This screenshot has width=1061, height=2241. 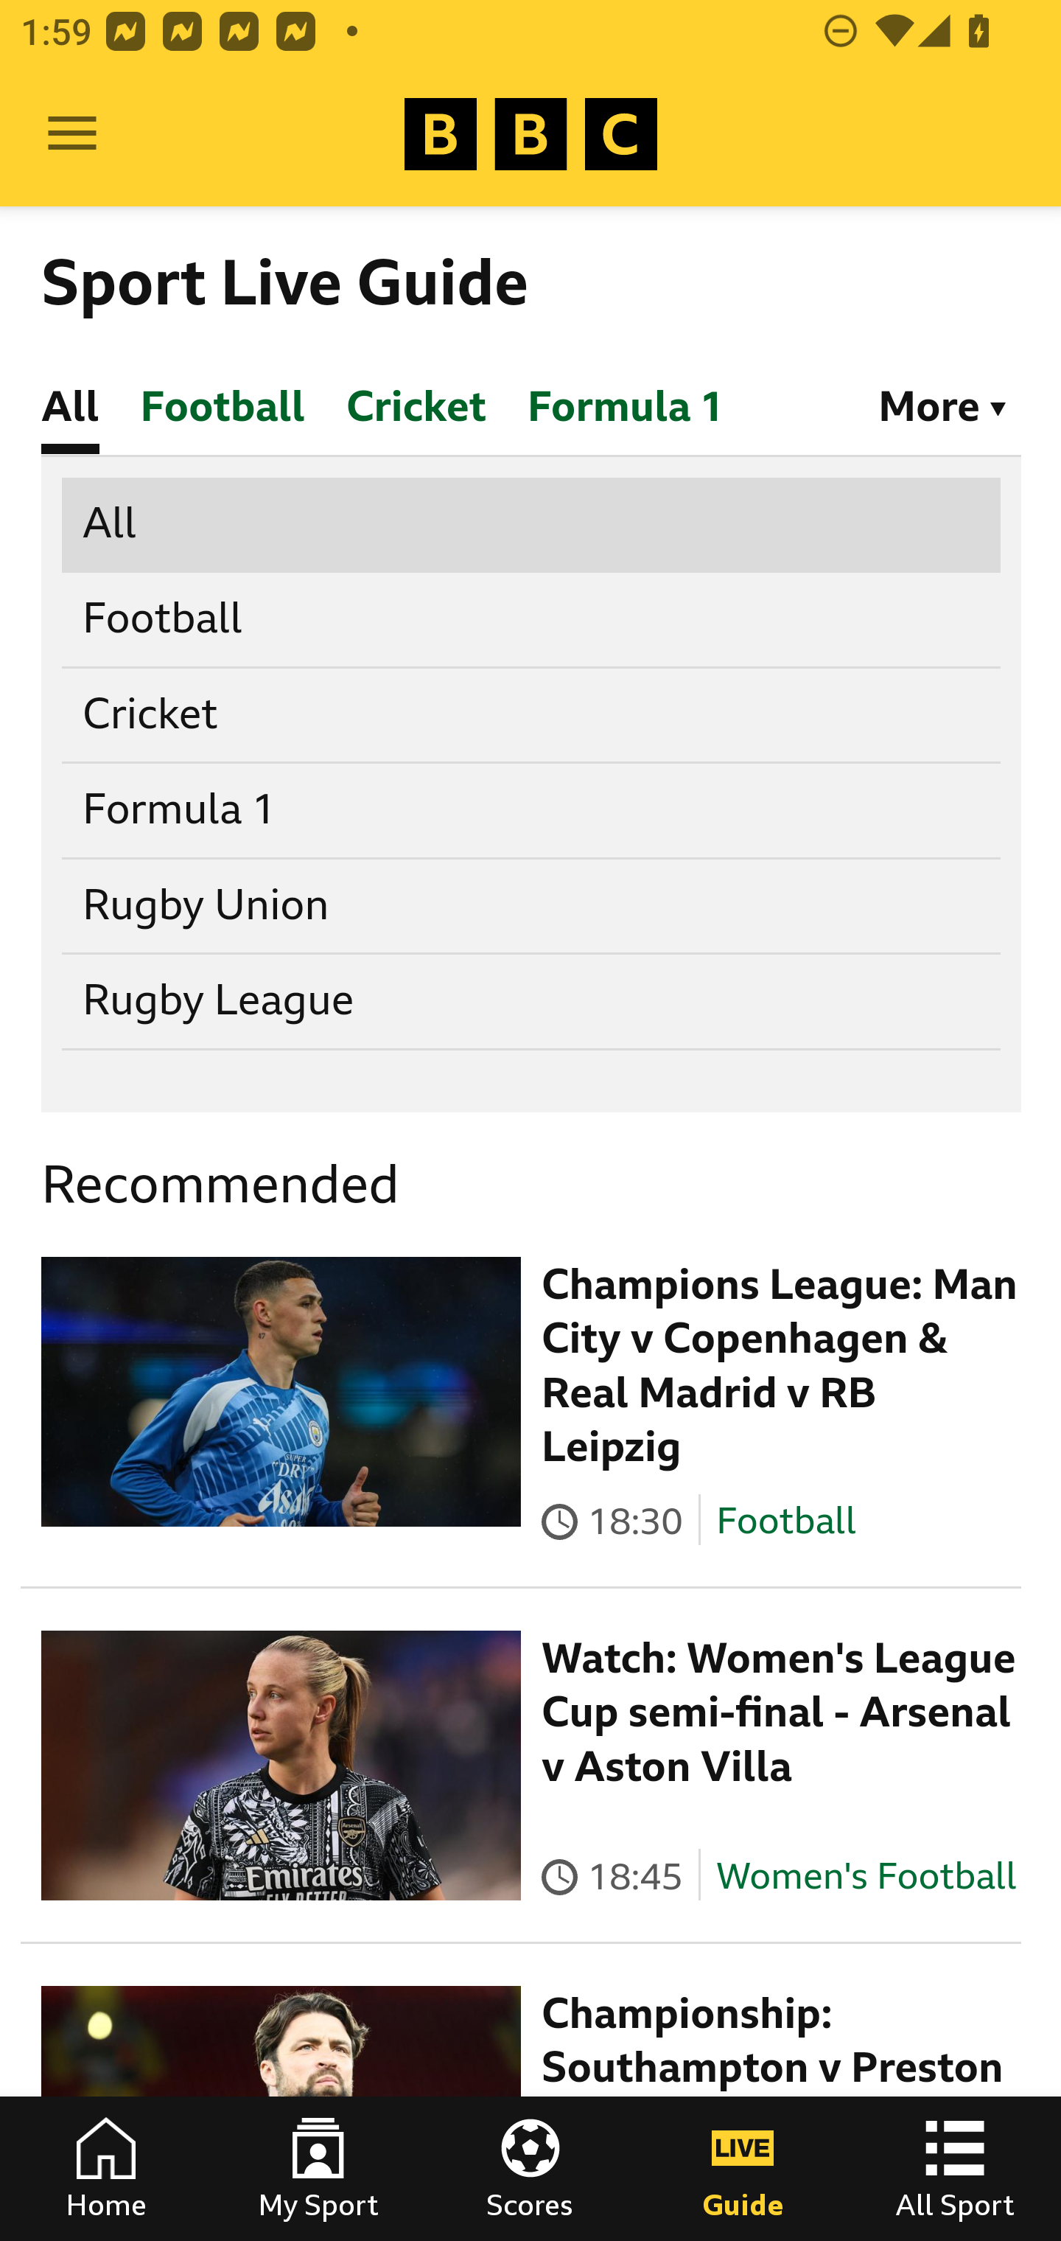 What do you see at coordinates (532, 811) in the screenshot?
I see `Formula 1` at bounding box center [532, 811].